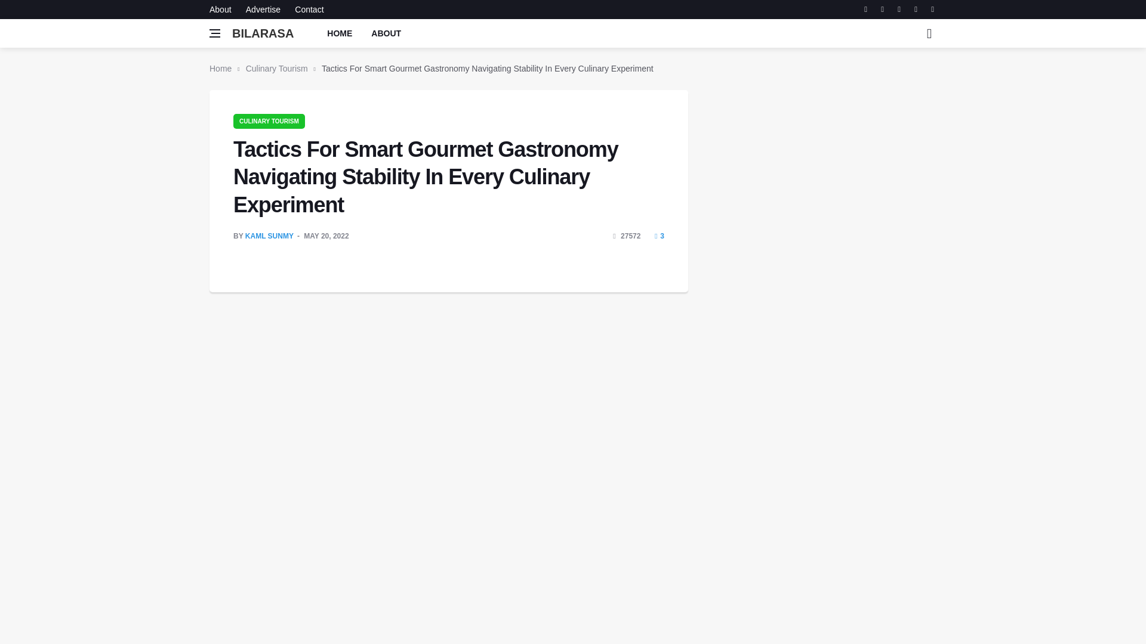  What do you see at coordinates (339, 33) in the screenshot?
I see `HOME` at bounding box center [339, 33].